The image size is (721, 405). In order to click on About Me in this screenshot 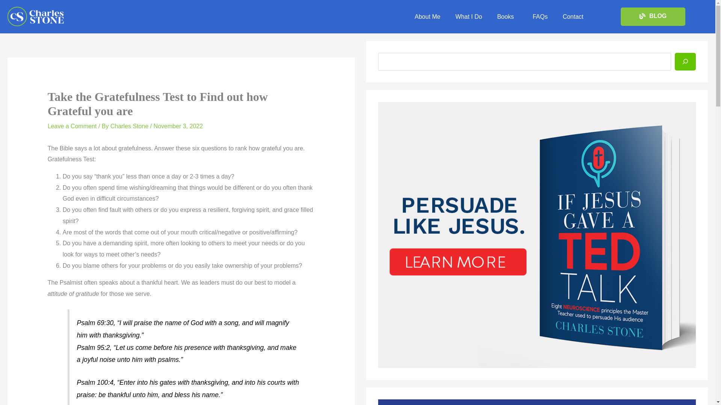, I will do `click(427, 16)`.